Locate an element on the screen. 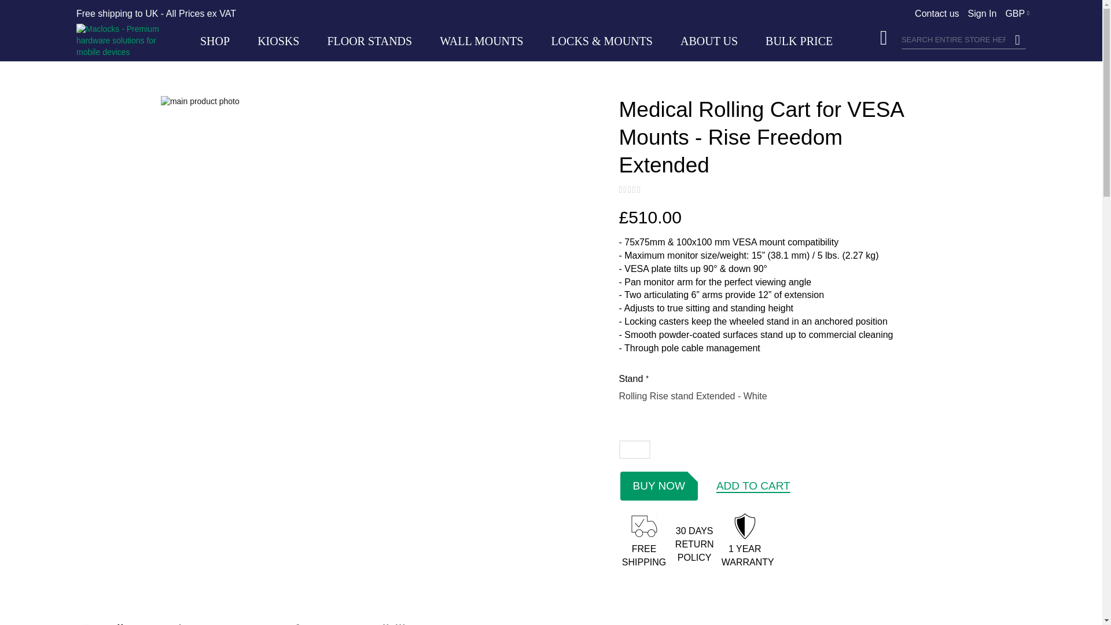  Maclocks - Premium hardware solutions for mobile devices is located at coordinates (131, 41).